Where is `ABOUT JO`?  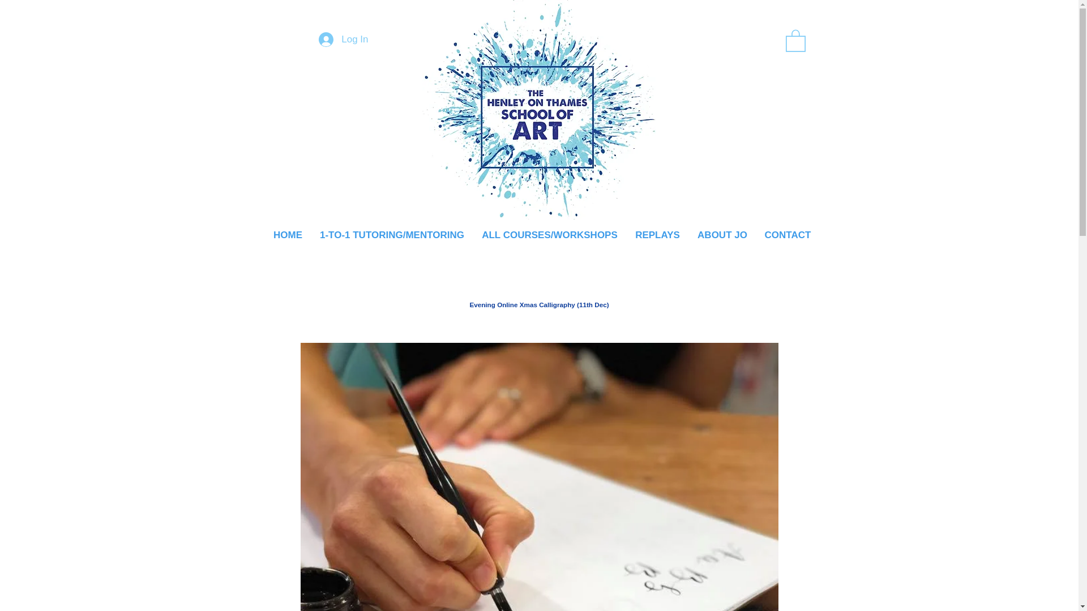 ABOUT JO is located at coordinates (721, 235).